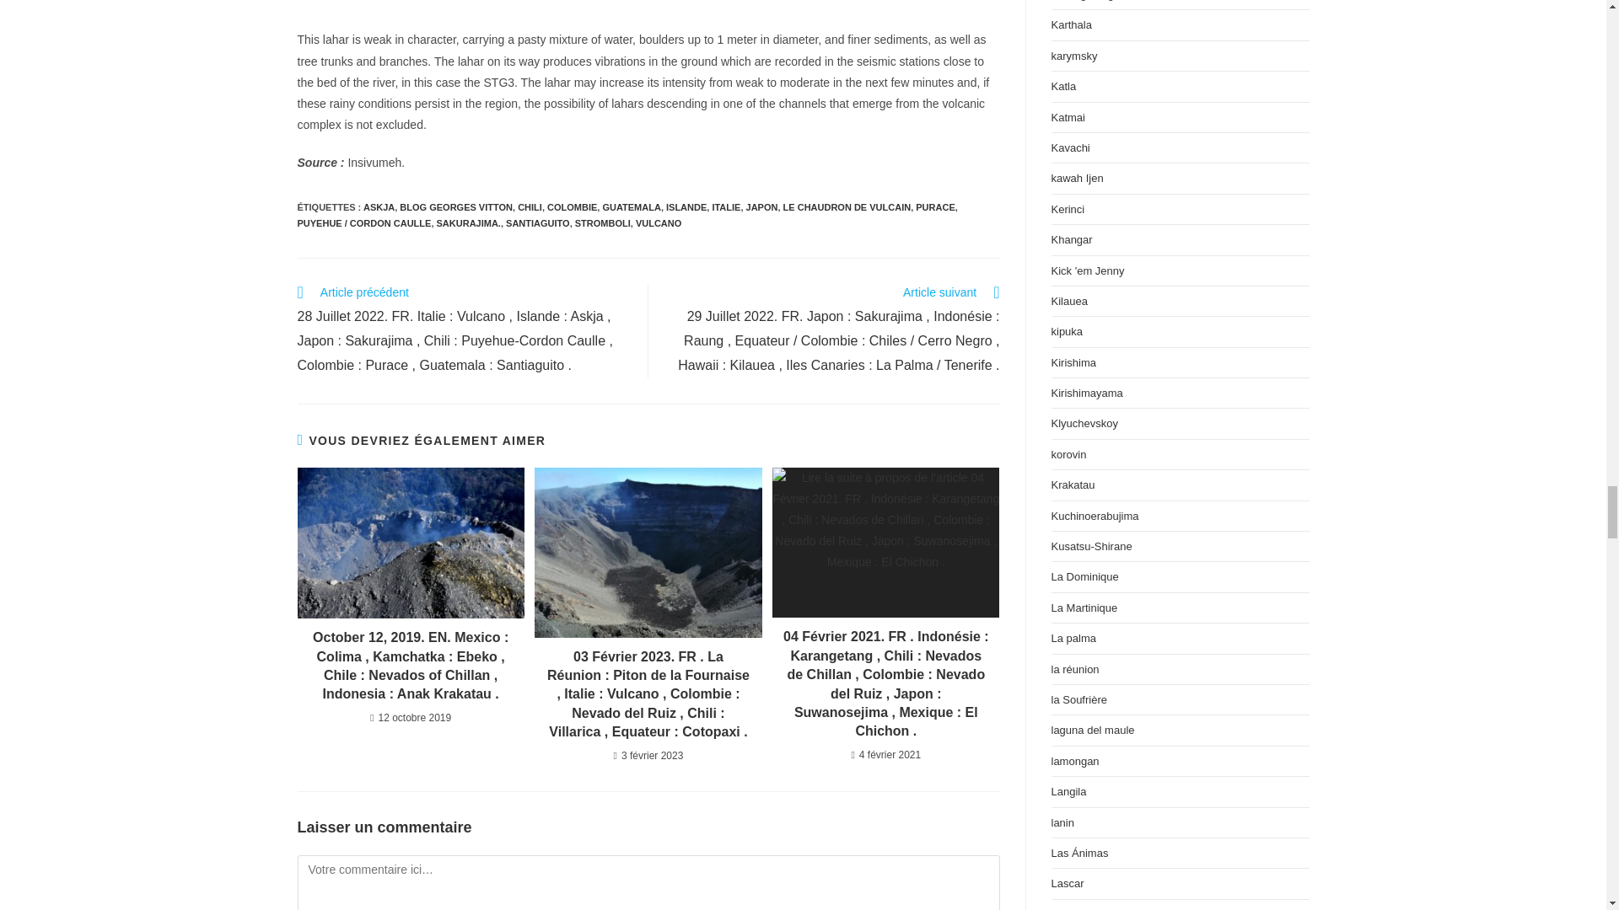 The image size is (1619, 910). I want to click on ISLANDE, so click(686, 206).